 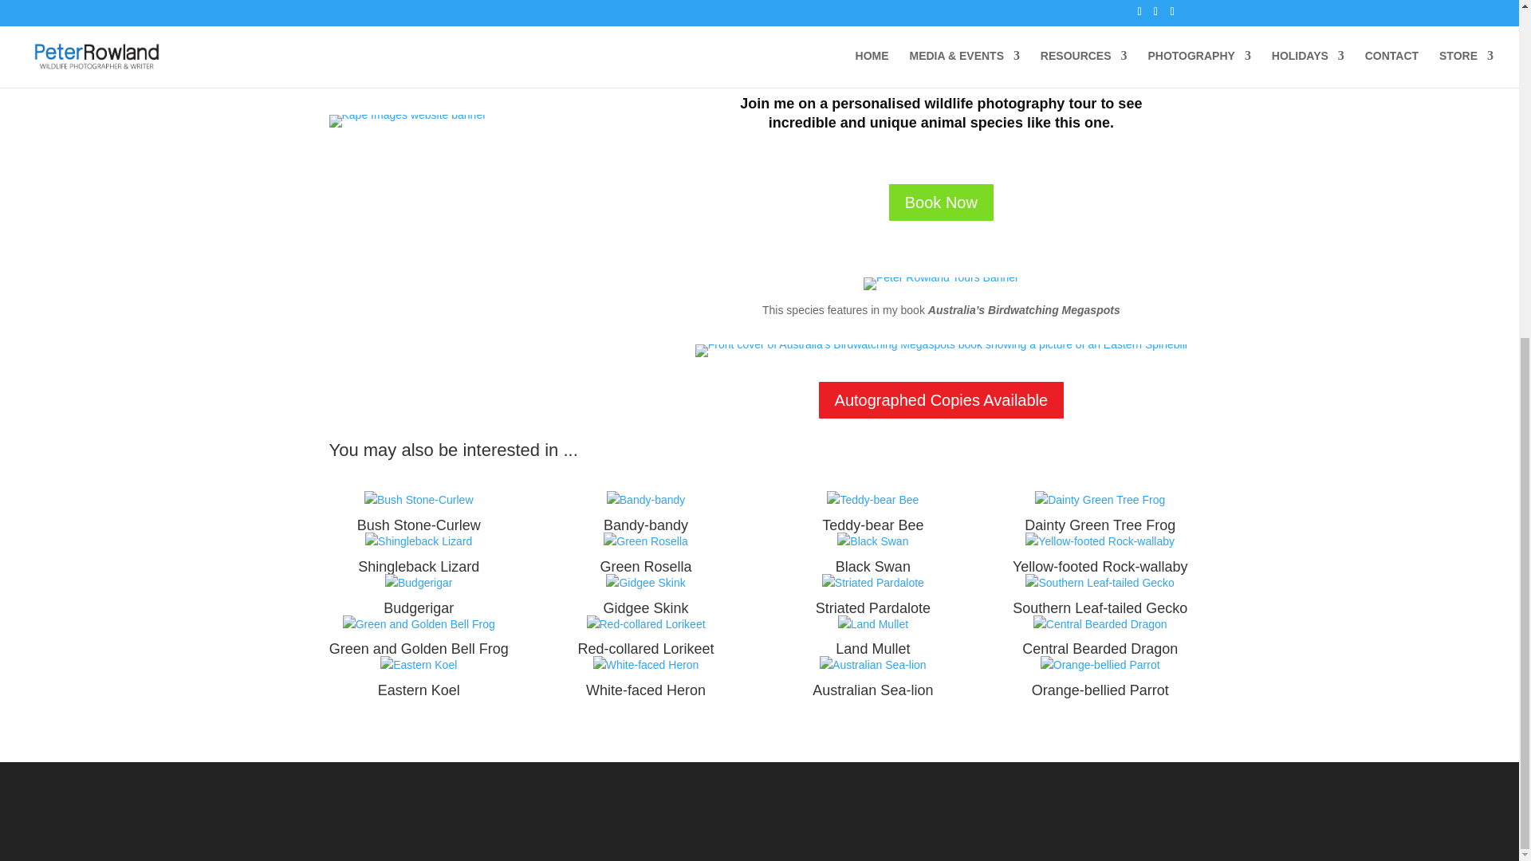 I want to click on Dainty Green Tree Frog, so click(x=1100, y=501).